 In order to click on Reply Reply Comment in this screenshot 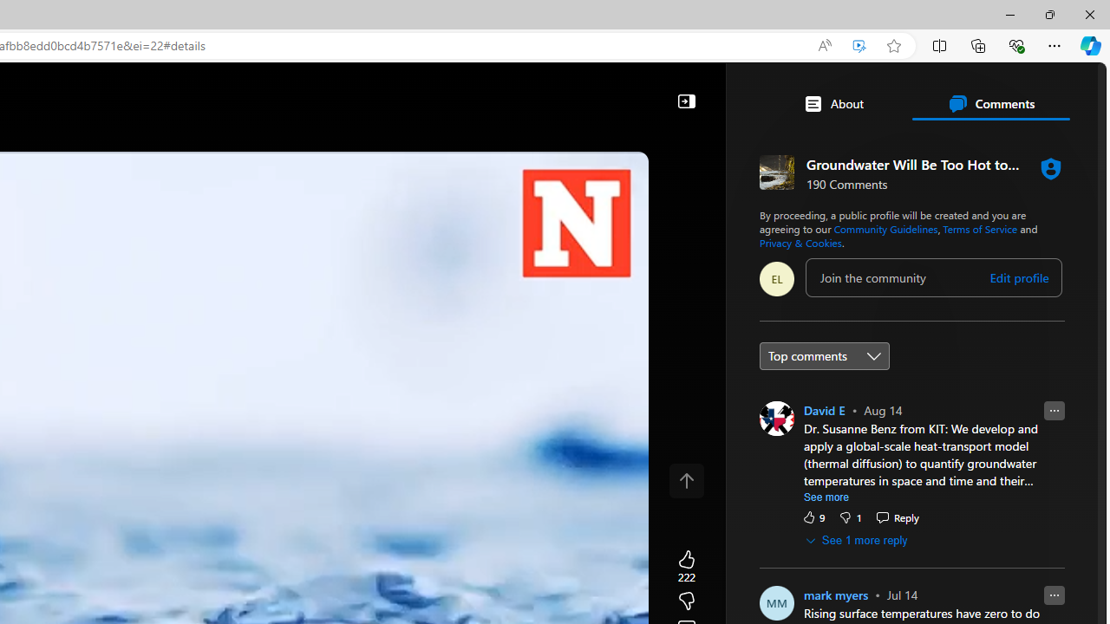, I will do `click(897, 517)`.